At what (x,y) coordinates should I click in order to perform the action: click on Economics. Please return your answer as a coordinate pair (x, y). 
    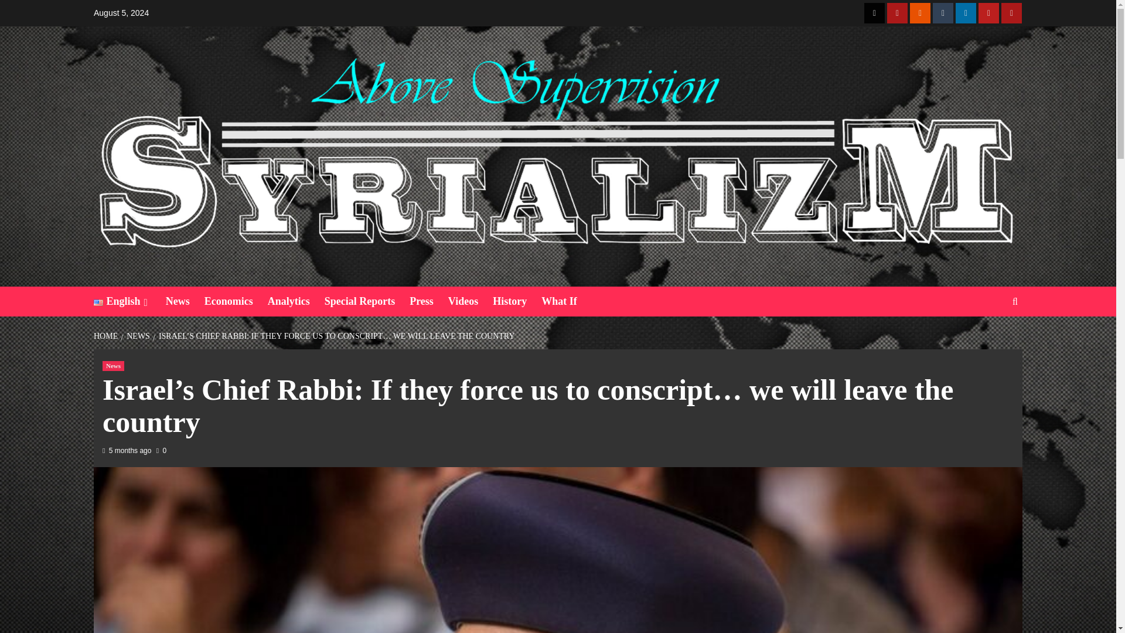
    Looking at the image, I should click on (236, 301).